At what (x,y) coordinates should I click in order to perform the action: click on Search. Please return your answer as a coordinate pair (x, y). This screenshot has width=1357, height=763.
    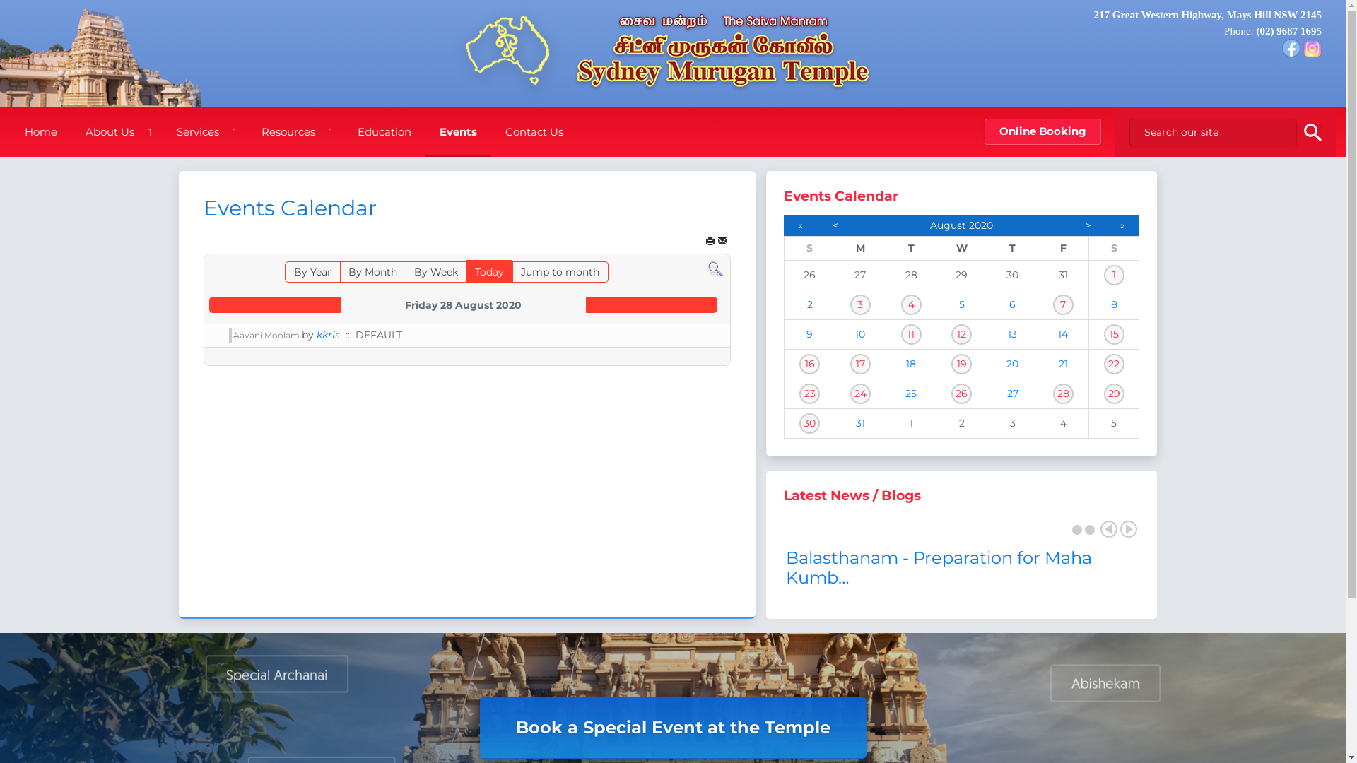
    Looking at the image, I should click on (715, 268).